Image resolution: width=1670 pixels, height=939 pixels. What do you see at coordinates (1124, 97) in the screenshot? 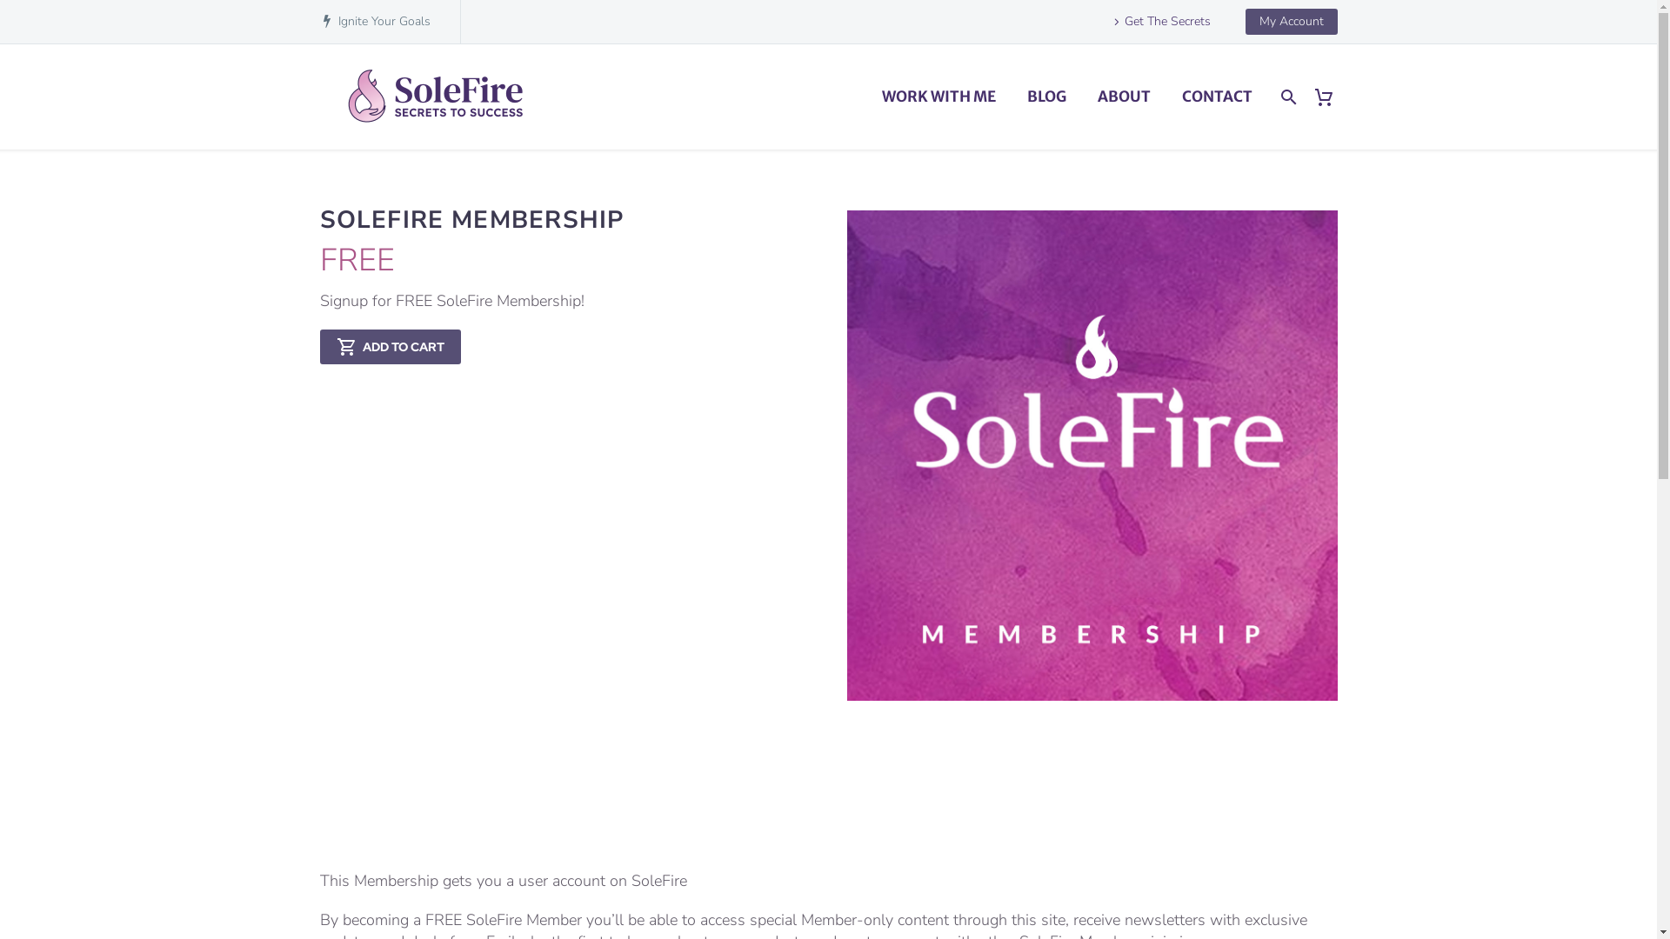
I see `ABOUT` at bounding box center [1124, 97].